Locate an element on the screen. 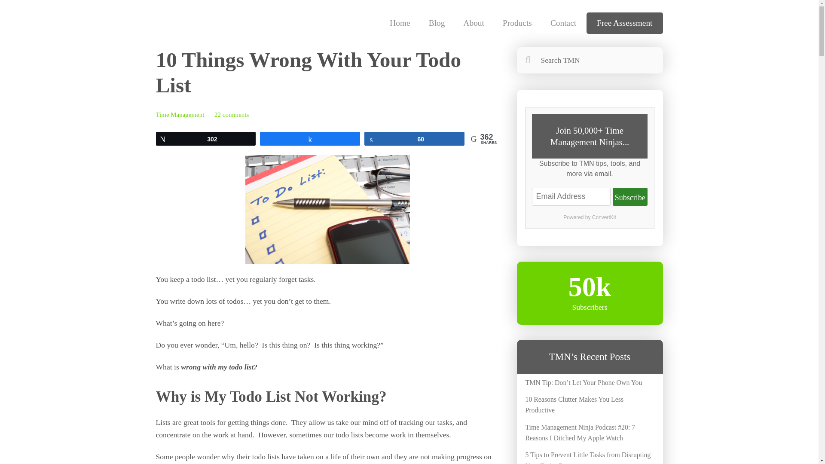  Free Assessment is located at coordinates (625, 23).